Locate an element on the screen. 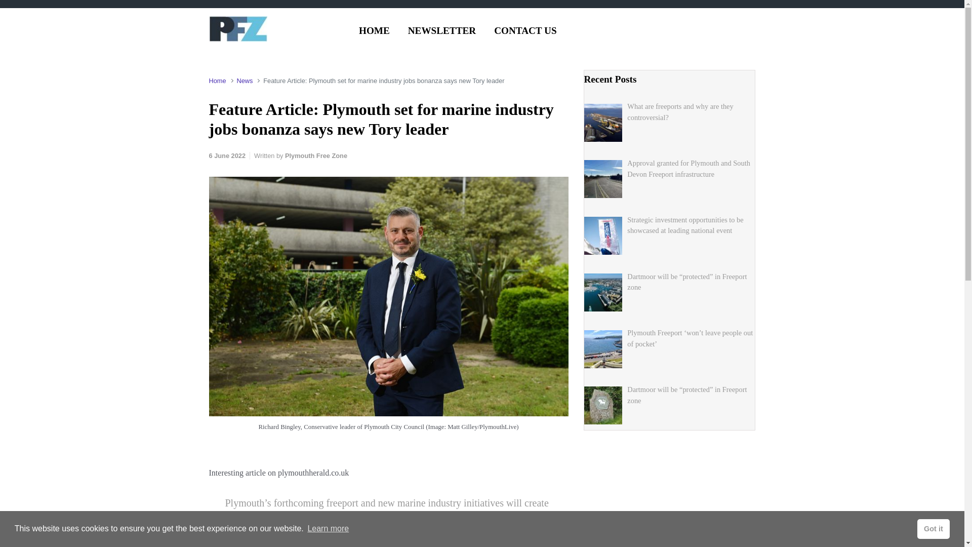 The height and width of the screenshot is (547, 972). Got it is located at coordinates (934, 528).